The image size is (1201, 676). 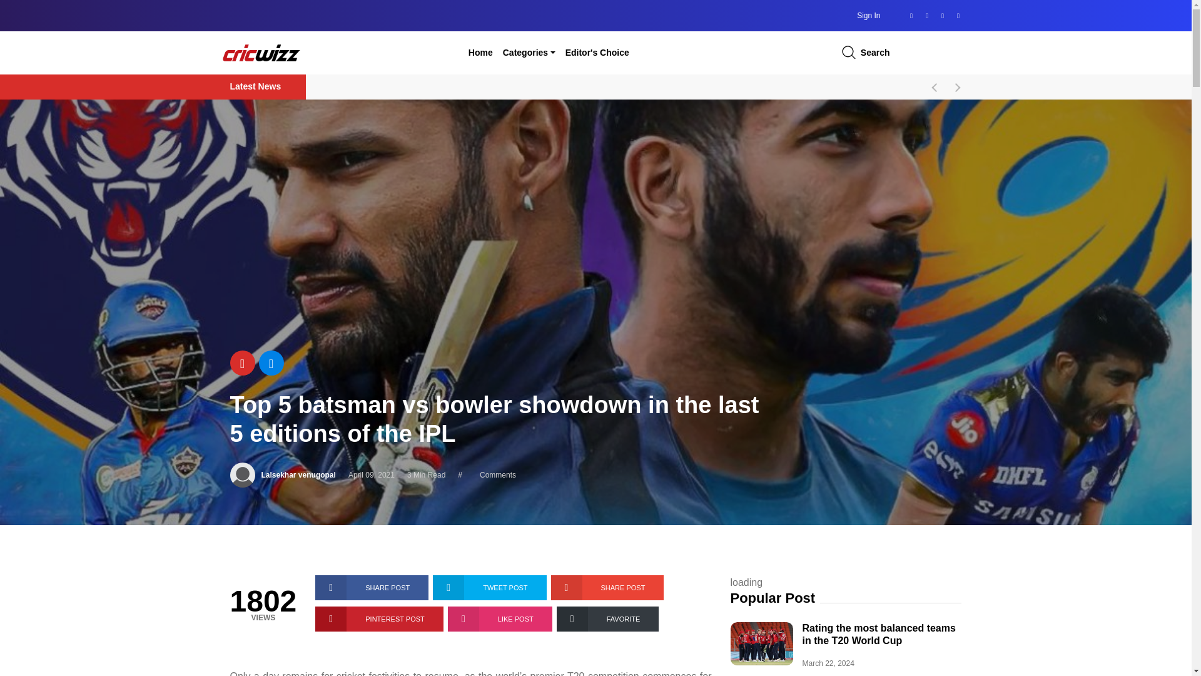 What do you see at coordinates (607, 588) in the screenshot?
I see `SHARE POST` at bounding box center [607, 588].